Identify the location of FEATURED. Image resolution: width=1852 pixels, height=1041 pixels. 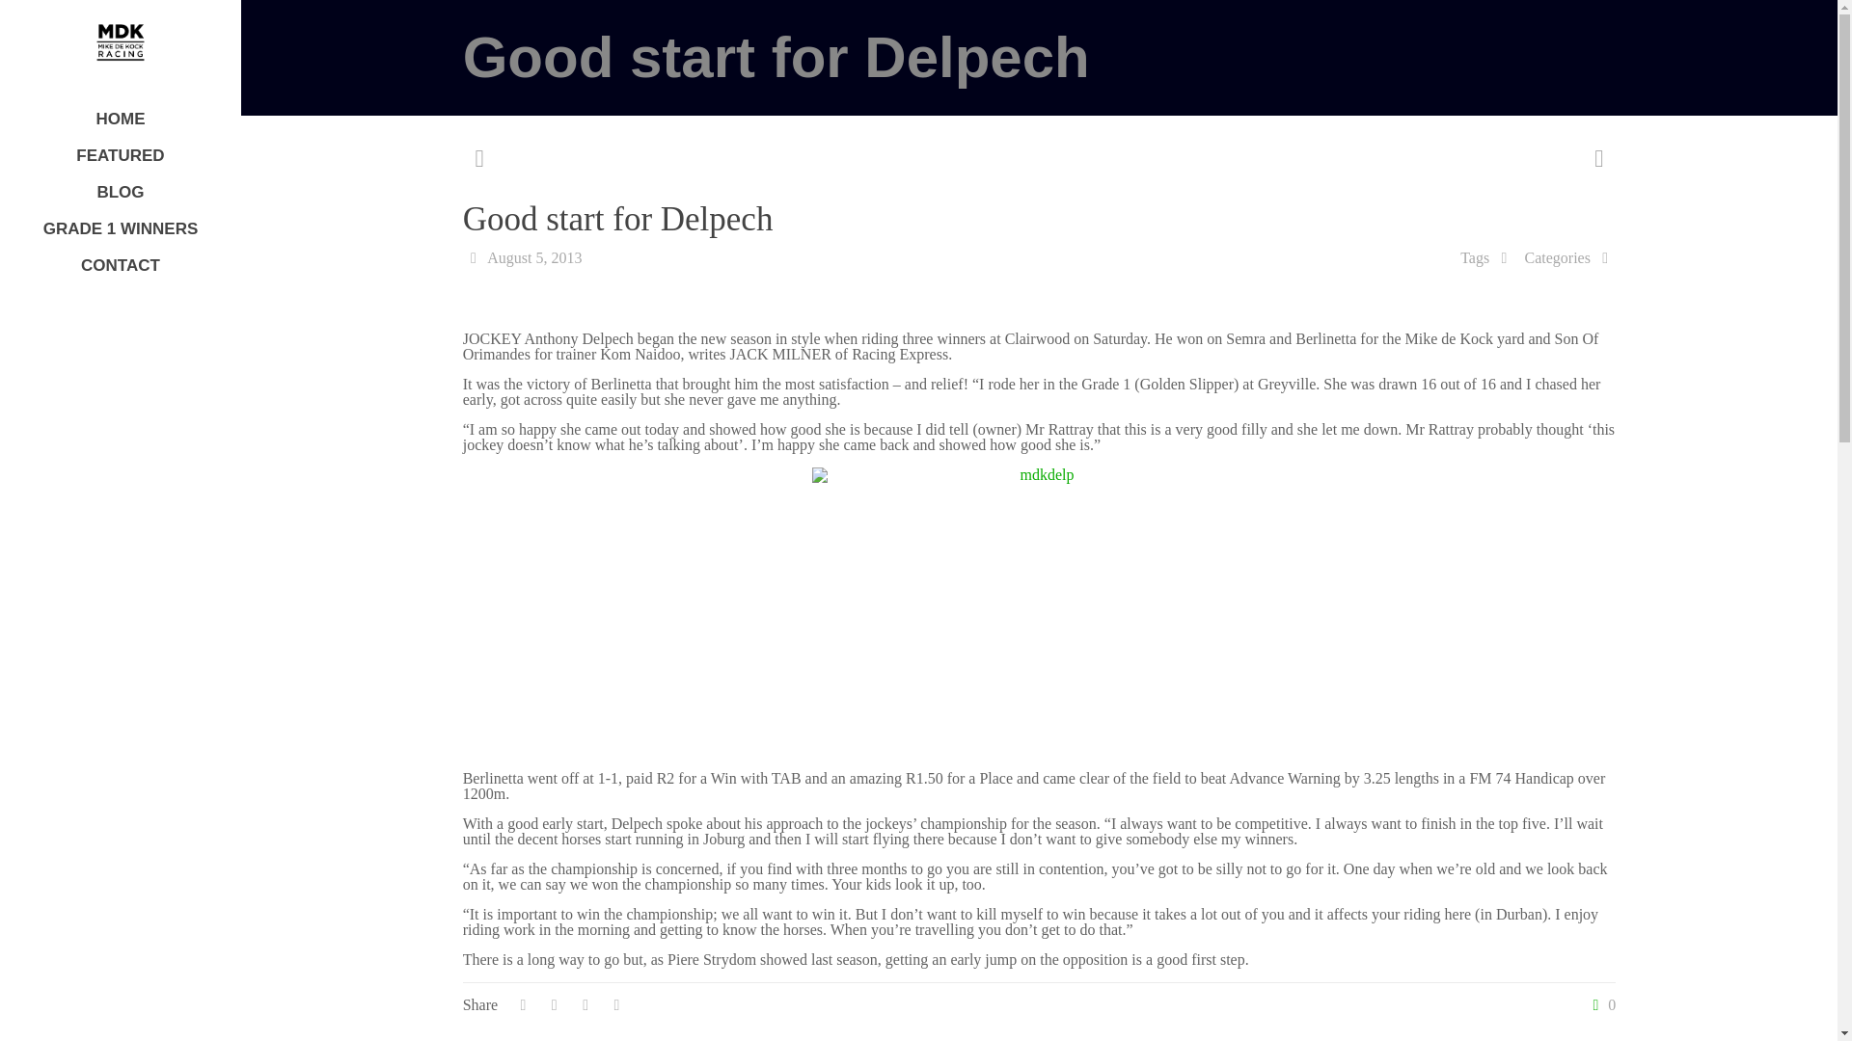
(120, 156).